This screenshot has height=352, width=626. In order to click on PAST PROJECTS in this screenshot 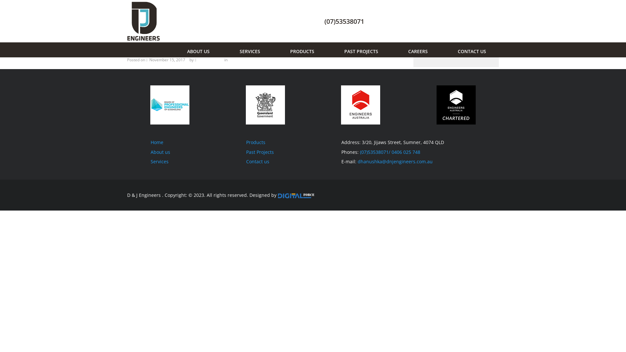, I will do `click(360, 50)`.